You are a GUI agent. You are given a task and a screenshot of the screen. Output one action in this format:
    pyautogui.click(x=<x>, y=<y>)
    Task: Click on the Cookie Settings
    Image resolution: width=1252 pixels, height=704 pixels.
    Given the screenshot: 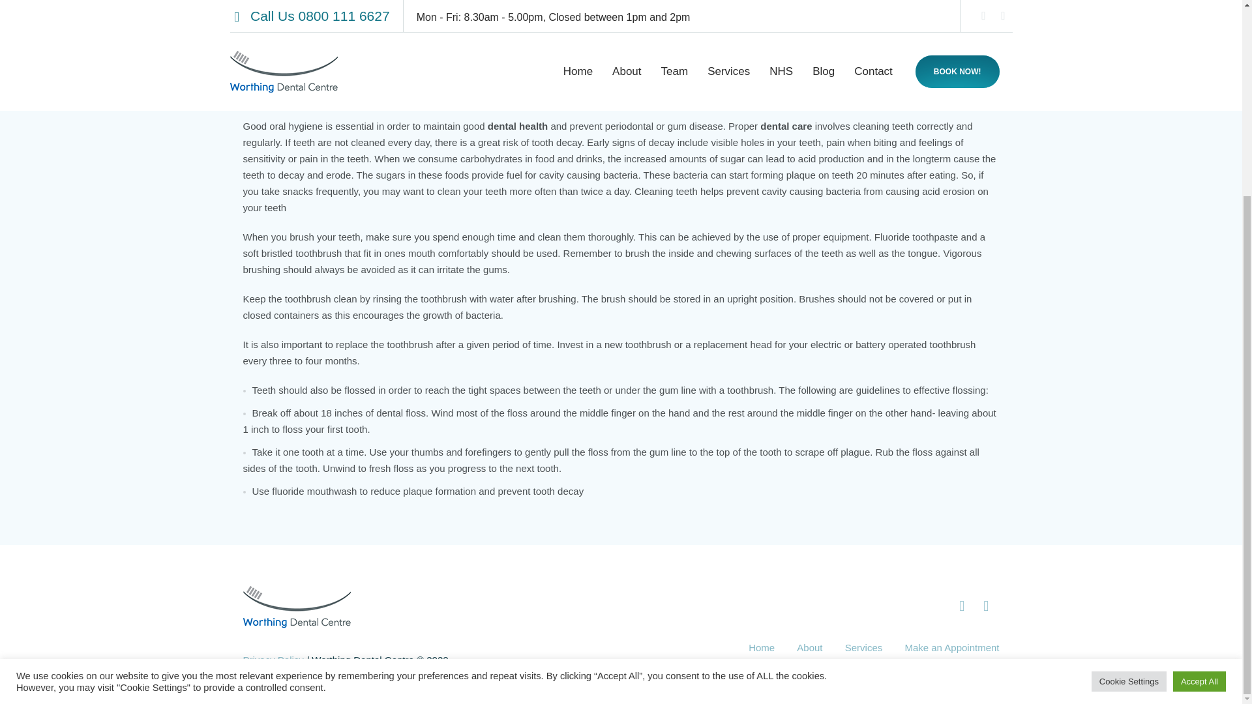 What is the action you would take?
    pyautogui.click(x=1129, y=417)
    